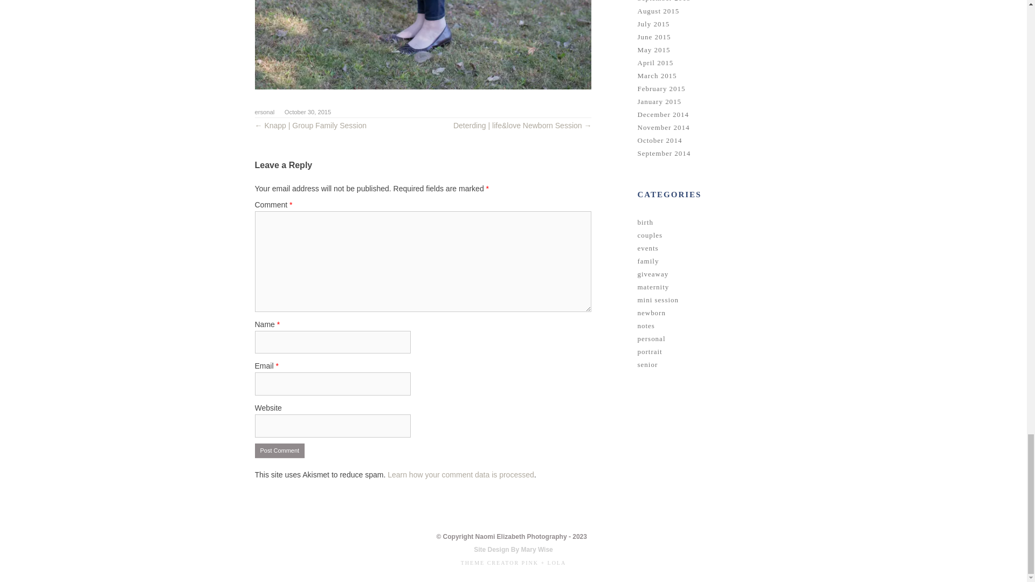 The image size is (1035, 582). I want to click on Learn how your comment data is processed, so click(460, 474).